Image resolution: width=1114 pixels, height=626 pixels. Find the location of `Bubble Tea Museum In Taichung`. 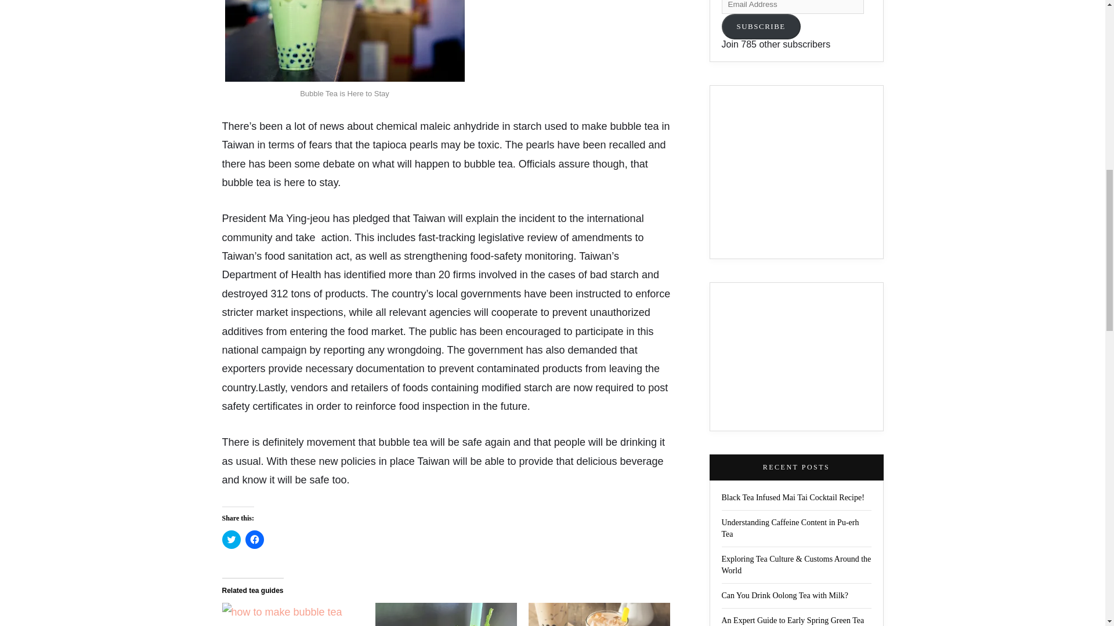

Bubble Tea Museum In Taichung is located at coordinates (446, 614).